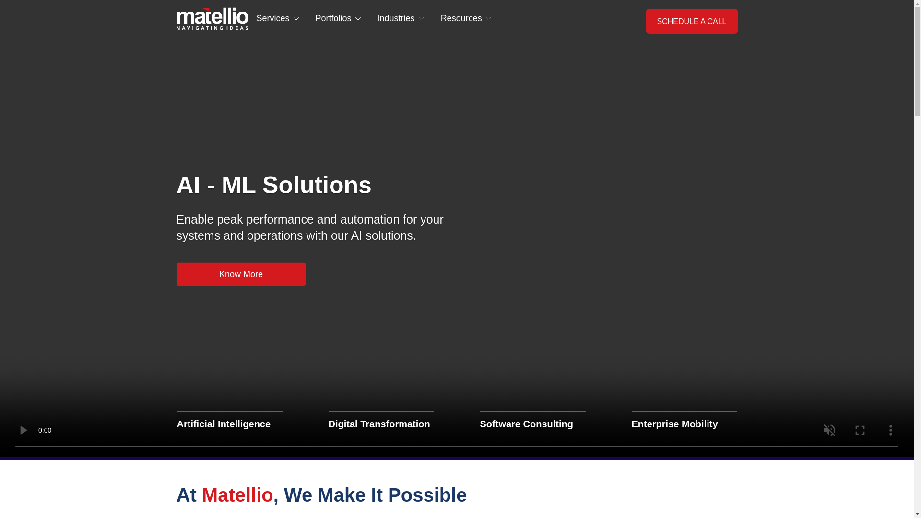 The image size is (921, 518). I want to click on Services, so click(277, 18).